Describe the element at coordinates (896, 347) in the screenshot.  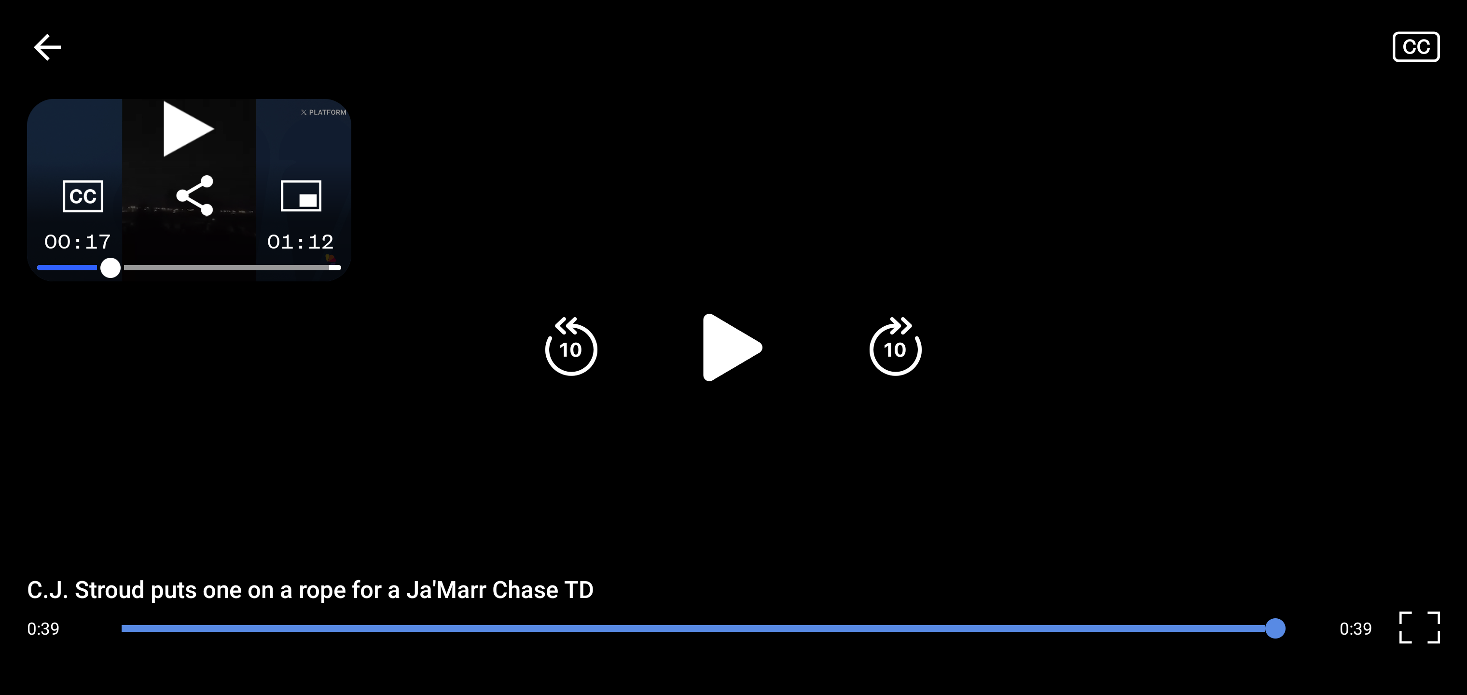
I see `Fast forward 10 seconds ` at that location.